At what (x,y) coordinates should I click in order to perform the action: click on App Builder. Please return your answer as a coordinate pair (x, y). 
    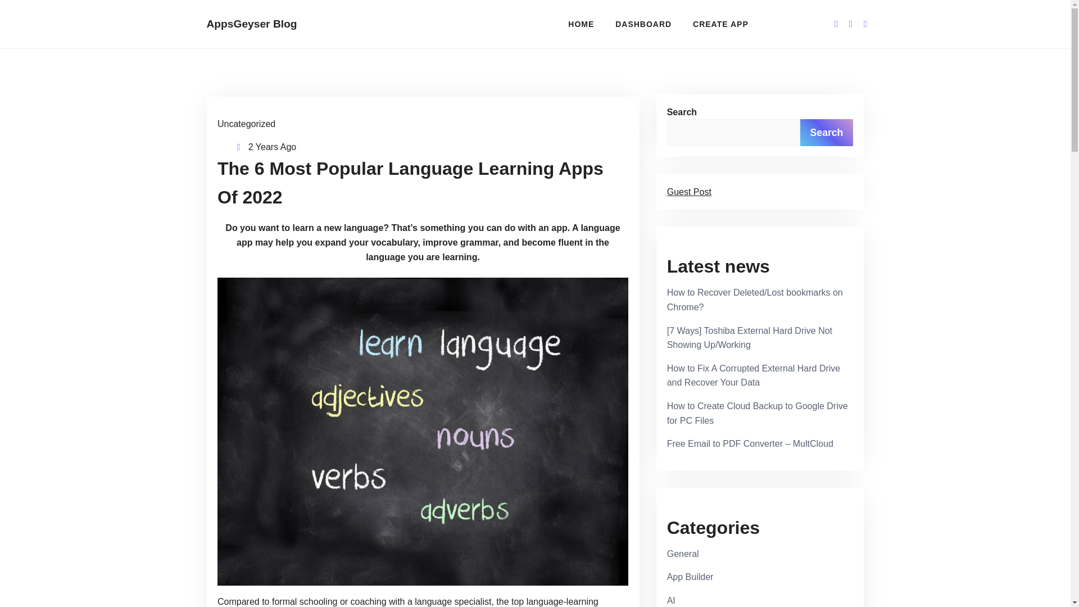
    Looking at the image, I should click on (690, 577).